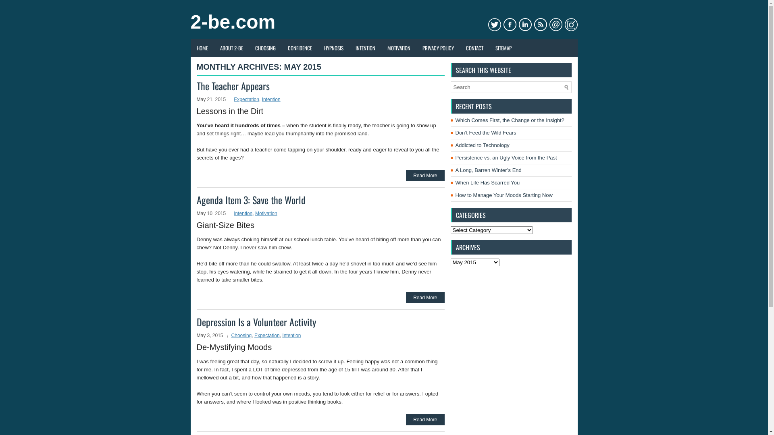  What do you see at coordinates (242, 336) in the screenshot?
I see `Choosing` at bounding box center [242, 336].